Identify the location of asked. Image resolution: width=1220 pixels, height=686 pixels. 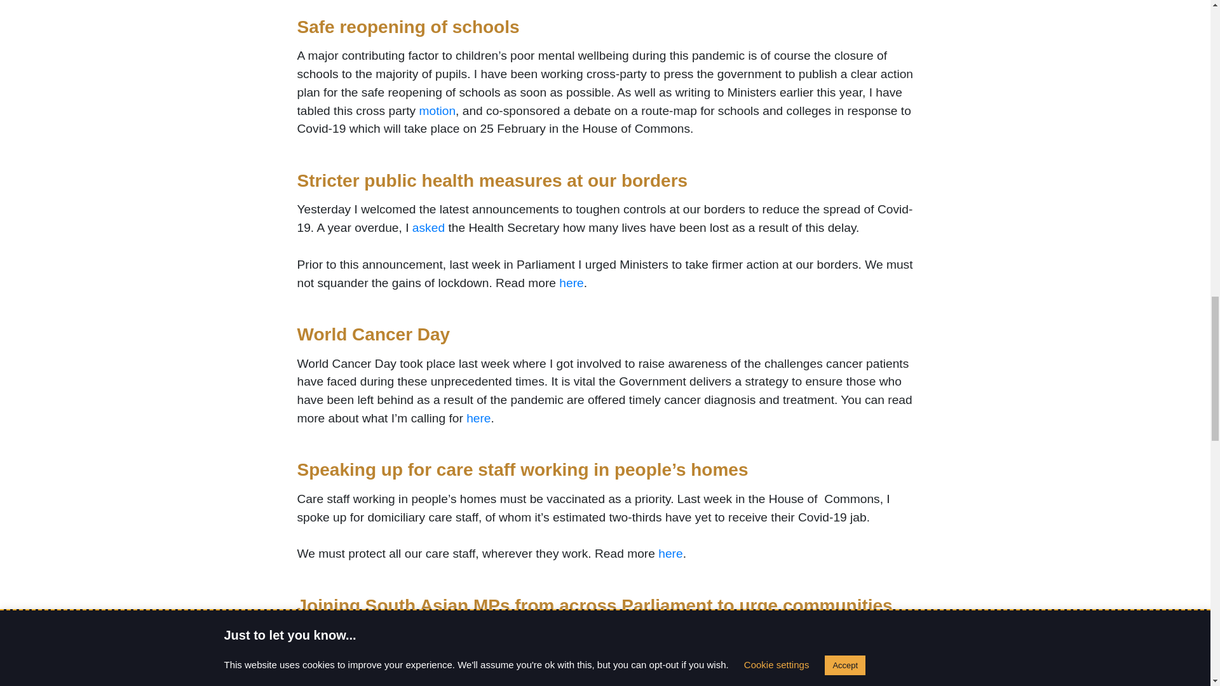
(428, 227).